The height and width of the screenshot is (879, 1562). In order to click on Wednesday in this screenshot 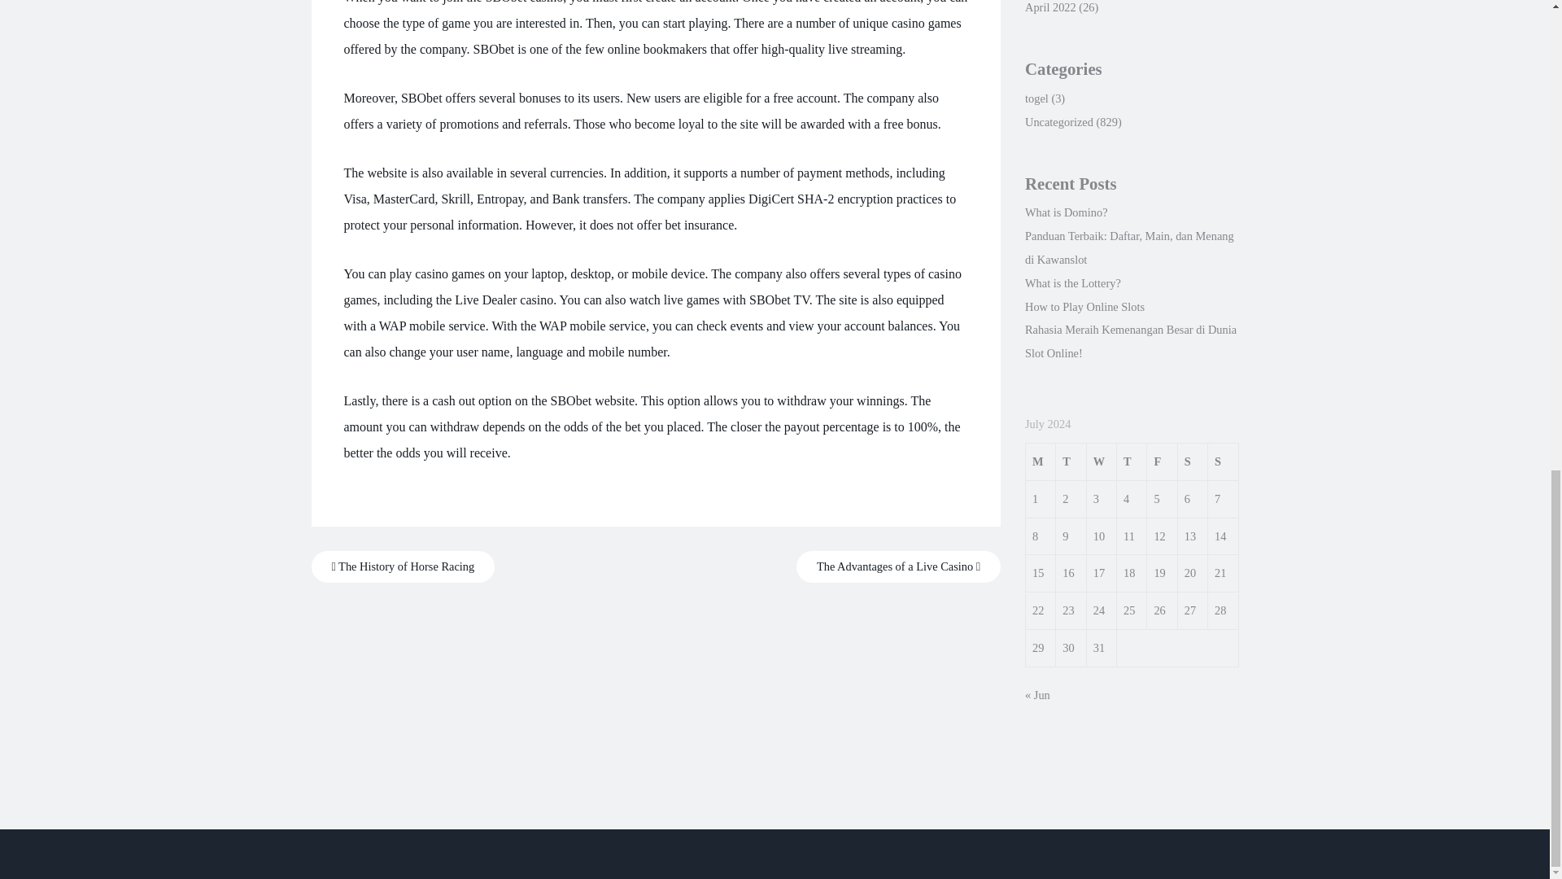, I will do `click(1101, 461)`.